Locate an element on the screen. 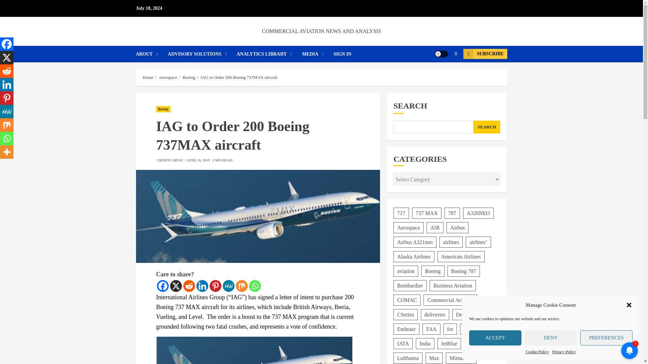  Pinterest is located at coordinates (215, 286).